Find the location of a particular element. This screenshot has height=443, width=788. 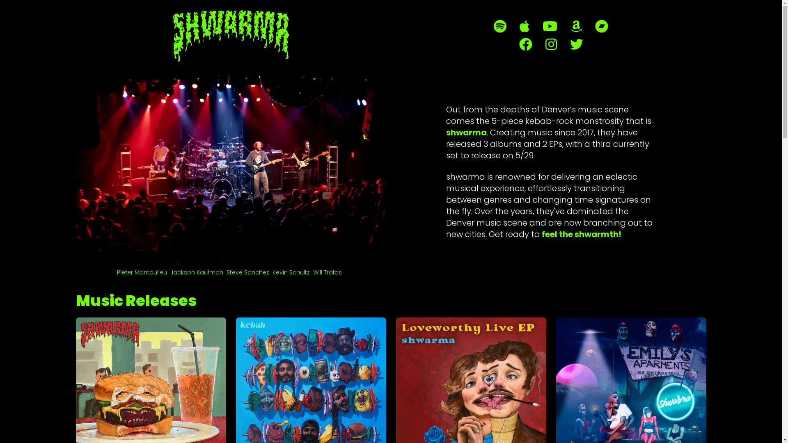

Facebook is located at coordinates (525, 44).